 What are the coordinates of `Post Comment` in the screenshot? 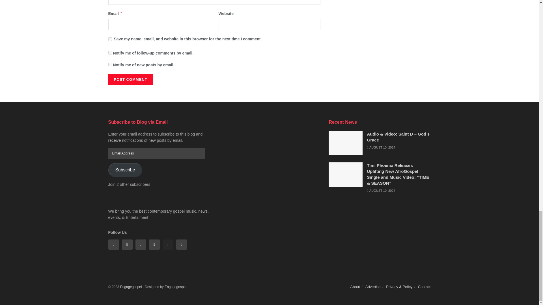 It's located at (130, 80).